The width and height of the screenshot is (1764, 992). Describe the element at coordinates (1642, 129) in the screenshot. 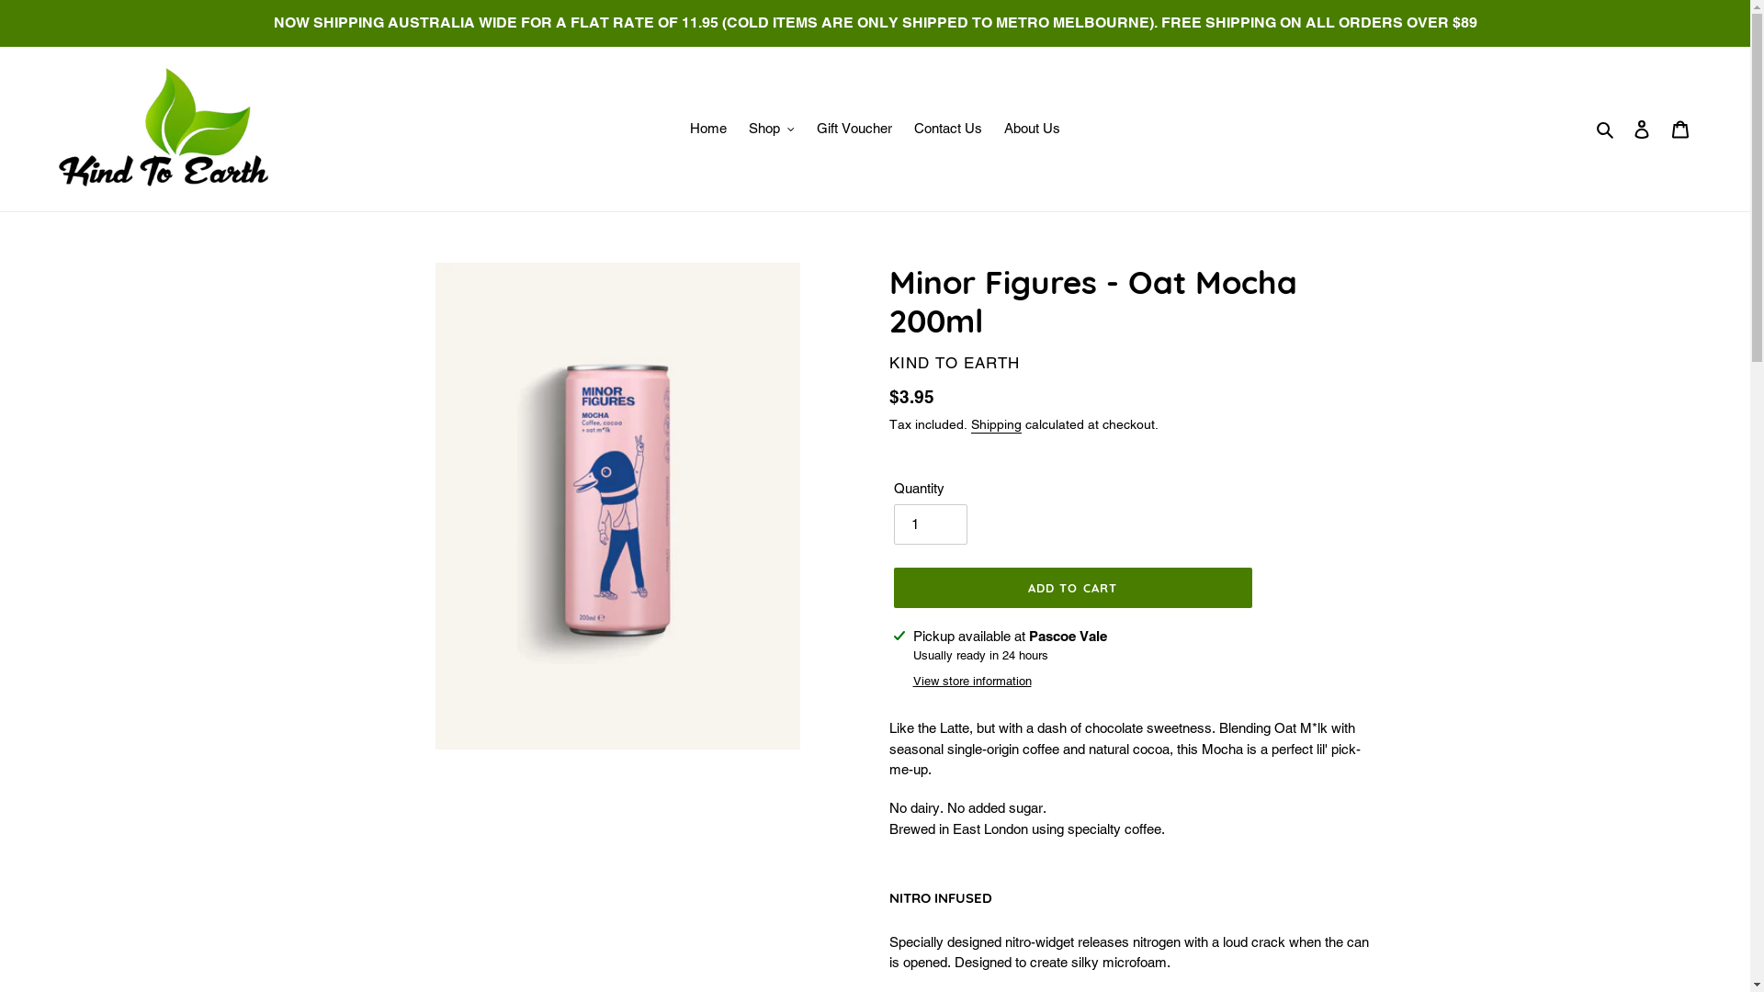

I see `Log in` at that location.